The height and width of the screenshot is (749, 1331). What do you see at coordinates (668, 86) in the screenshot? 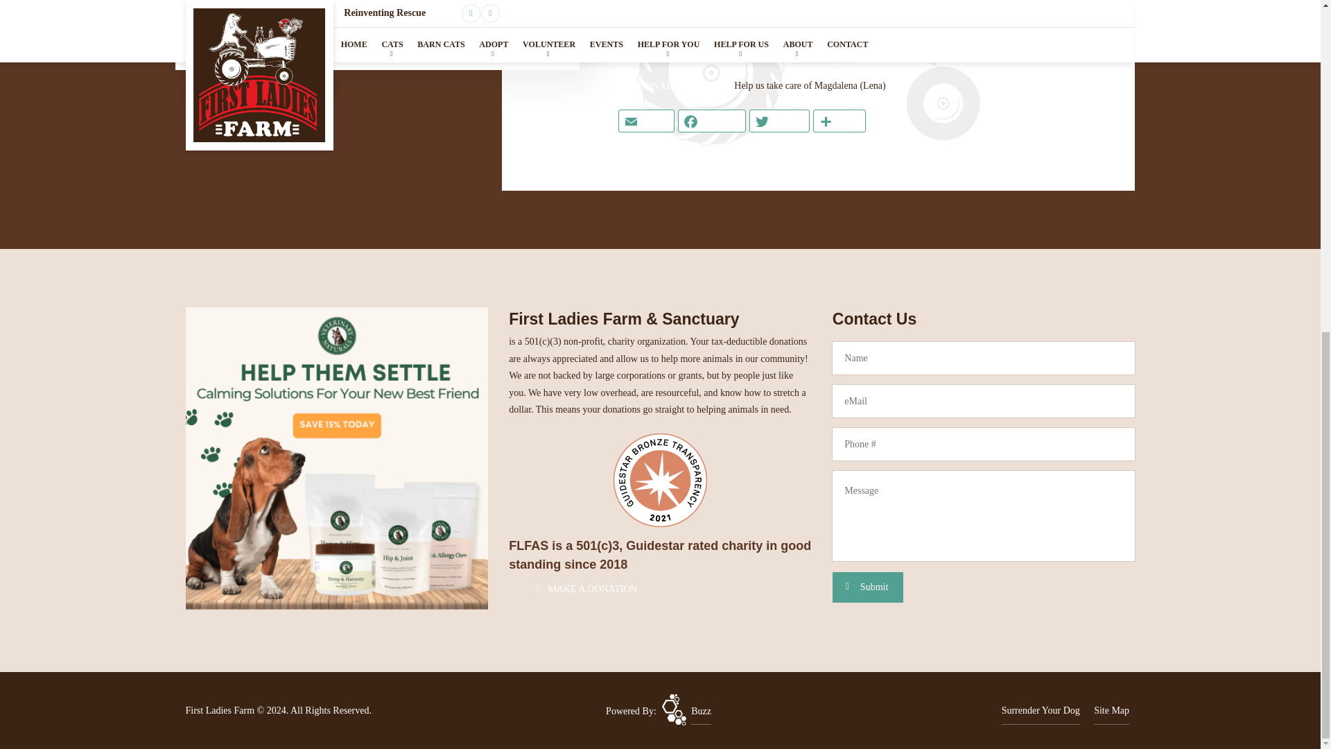
I see `DONATE NOW` at bounding box center [668, 86].